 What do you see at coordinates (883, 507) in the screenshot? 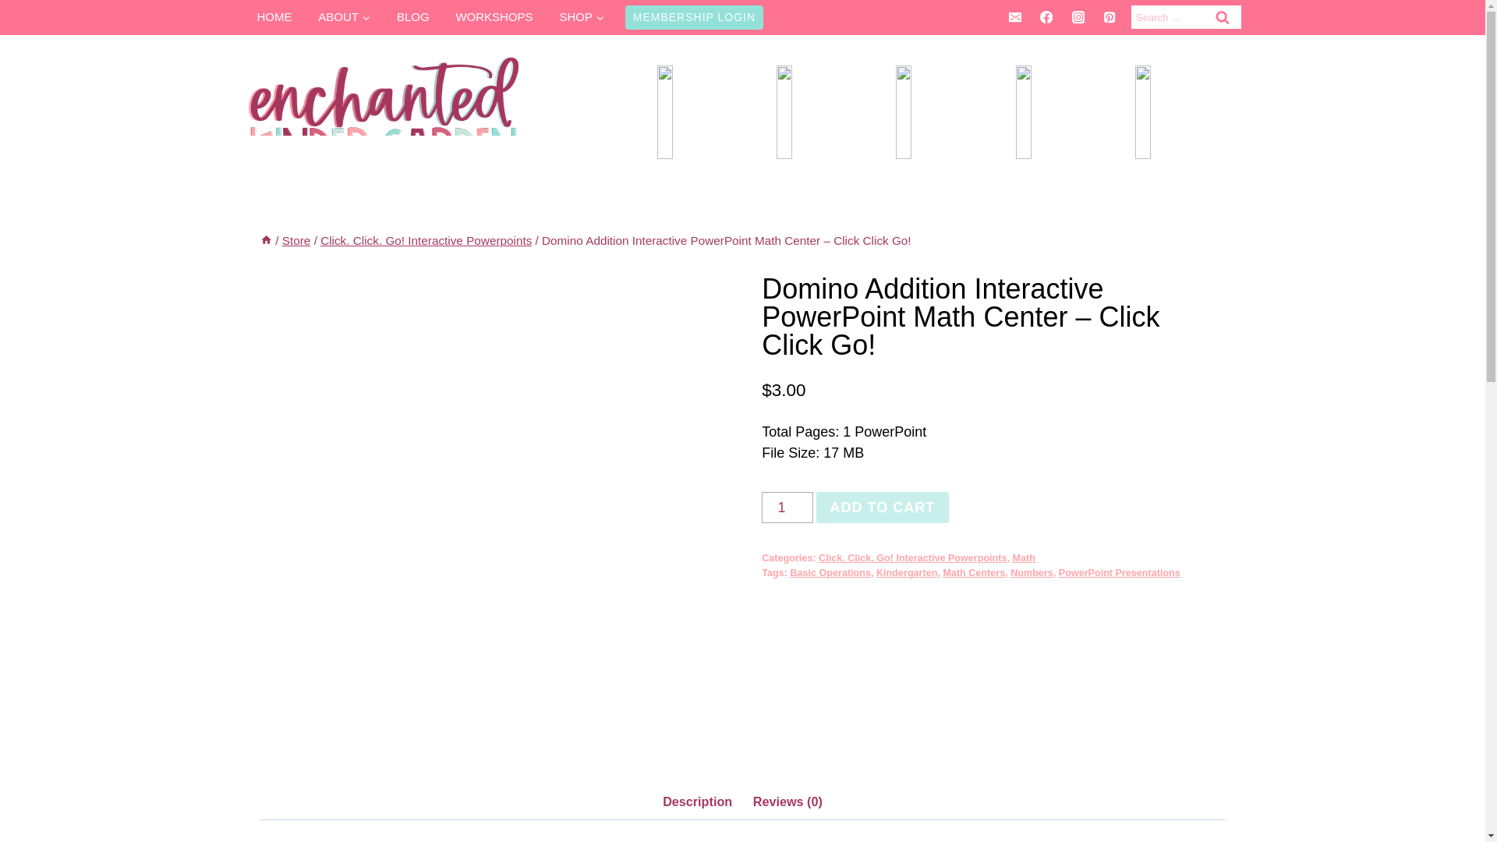
I see `ADD TO CART` at bounding box center [883, 507].